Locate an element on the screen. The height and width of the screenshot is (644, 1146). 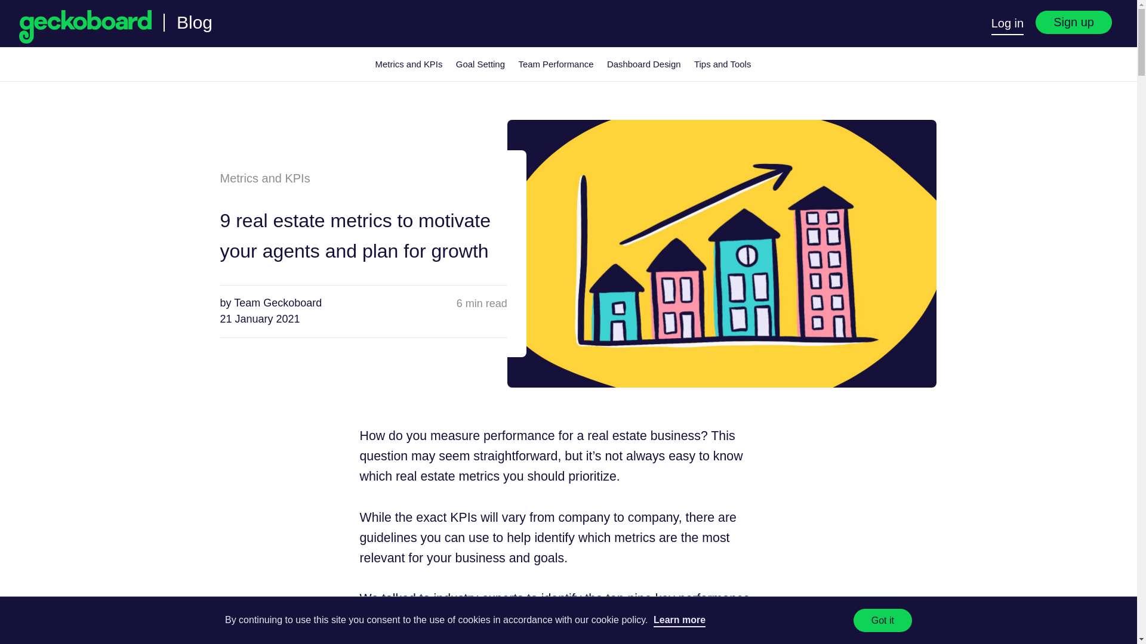
Log in is located at coordinates (1008, 24).